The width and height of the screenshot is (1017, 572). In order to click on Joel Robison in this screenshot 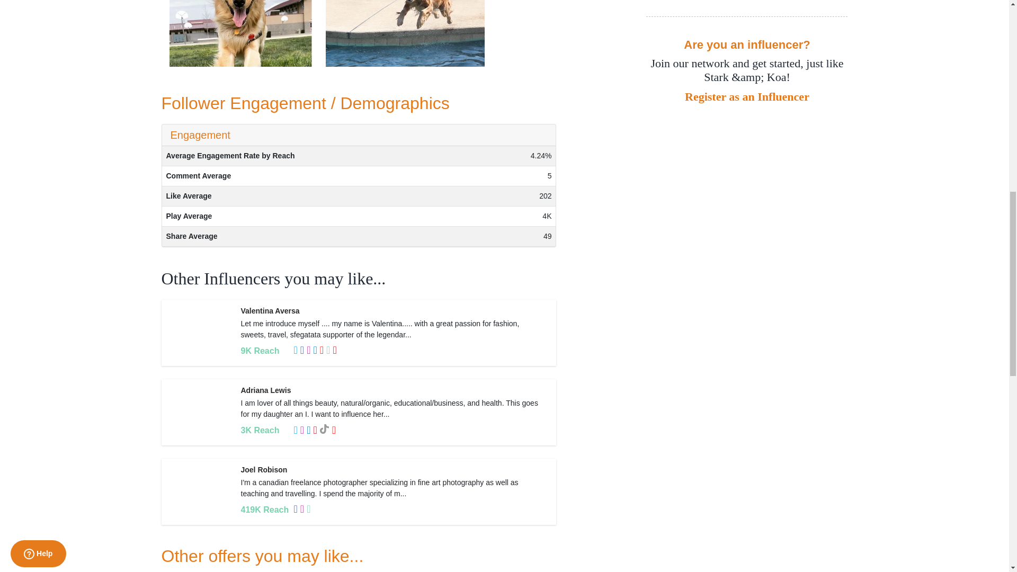, I will do `click(263, 470)`.